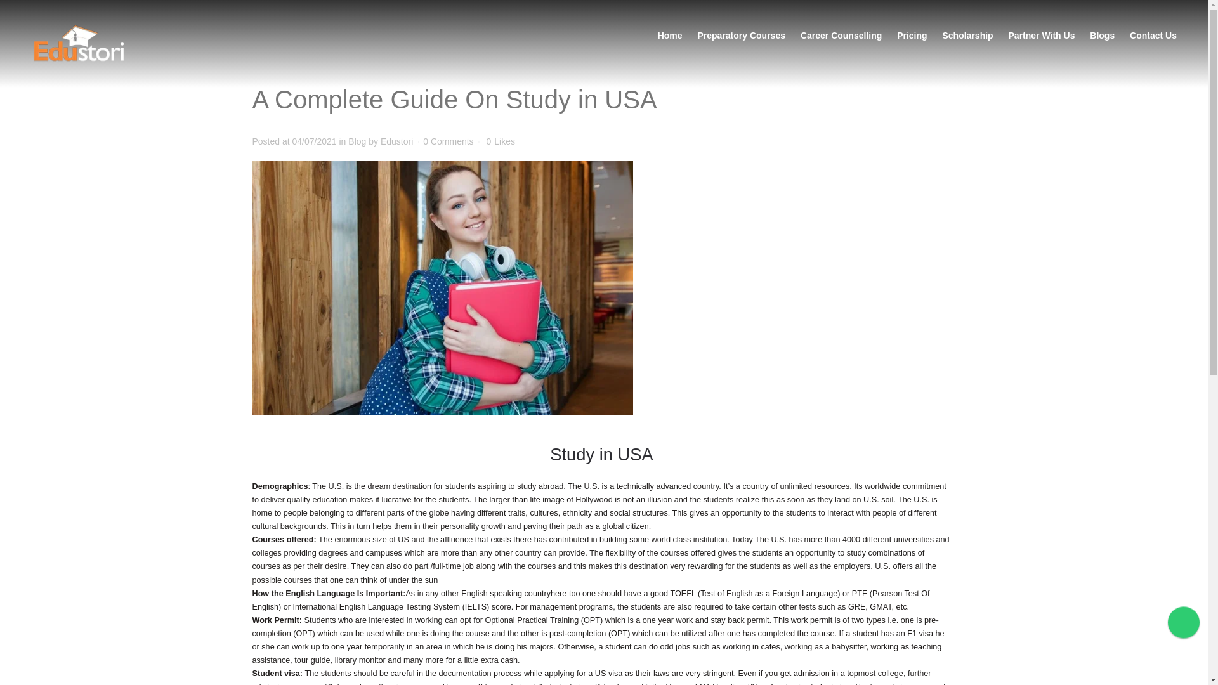 This screenshot has height=685, width=1218. I want to click on Scholarship, so click(968, 36).